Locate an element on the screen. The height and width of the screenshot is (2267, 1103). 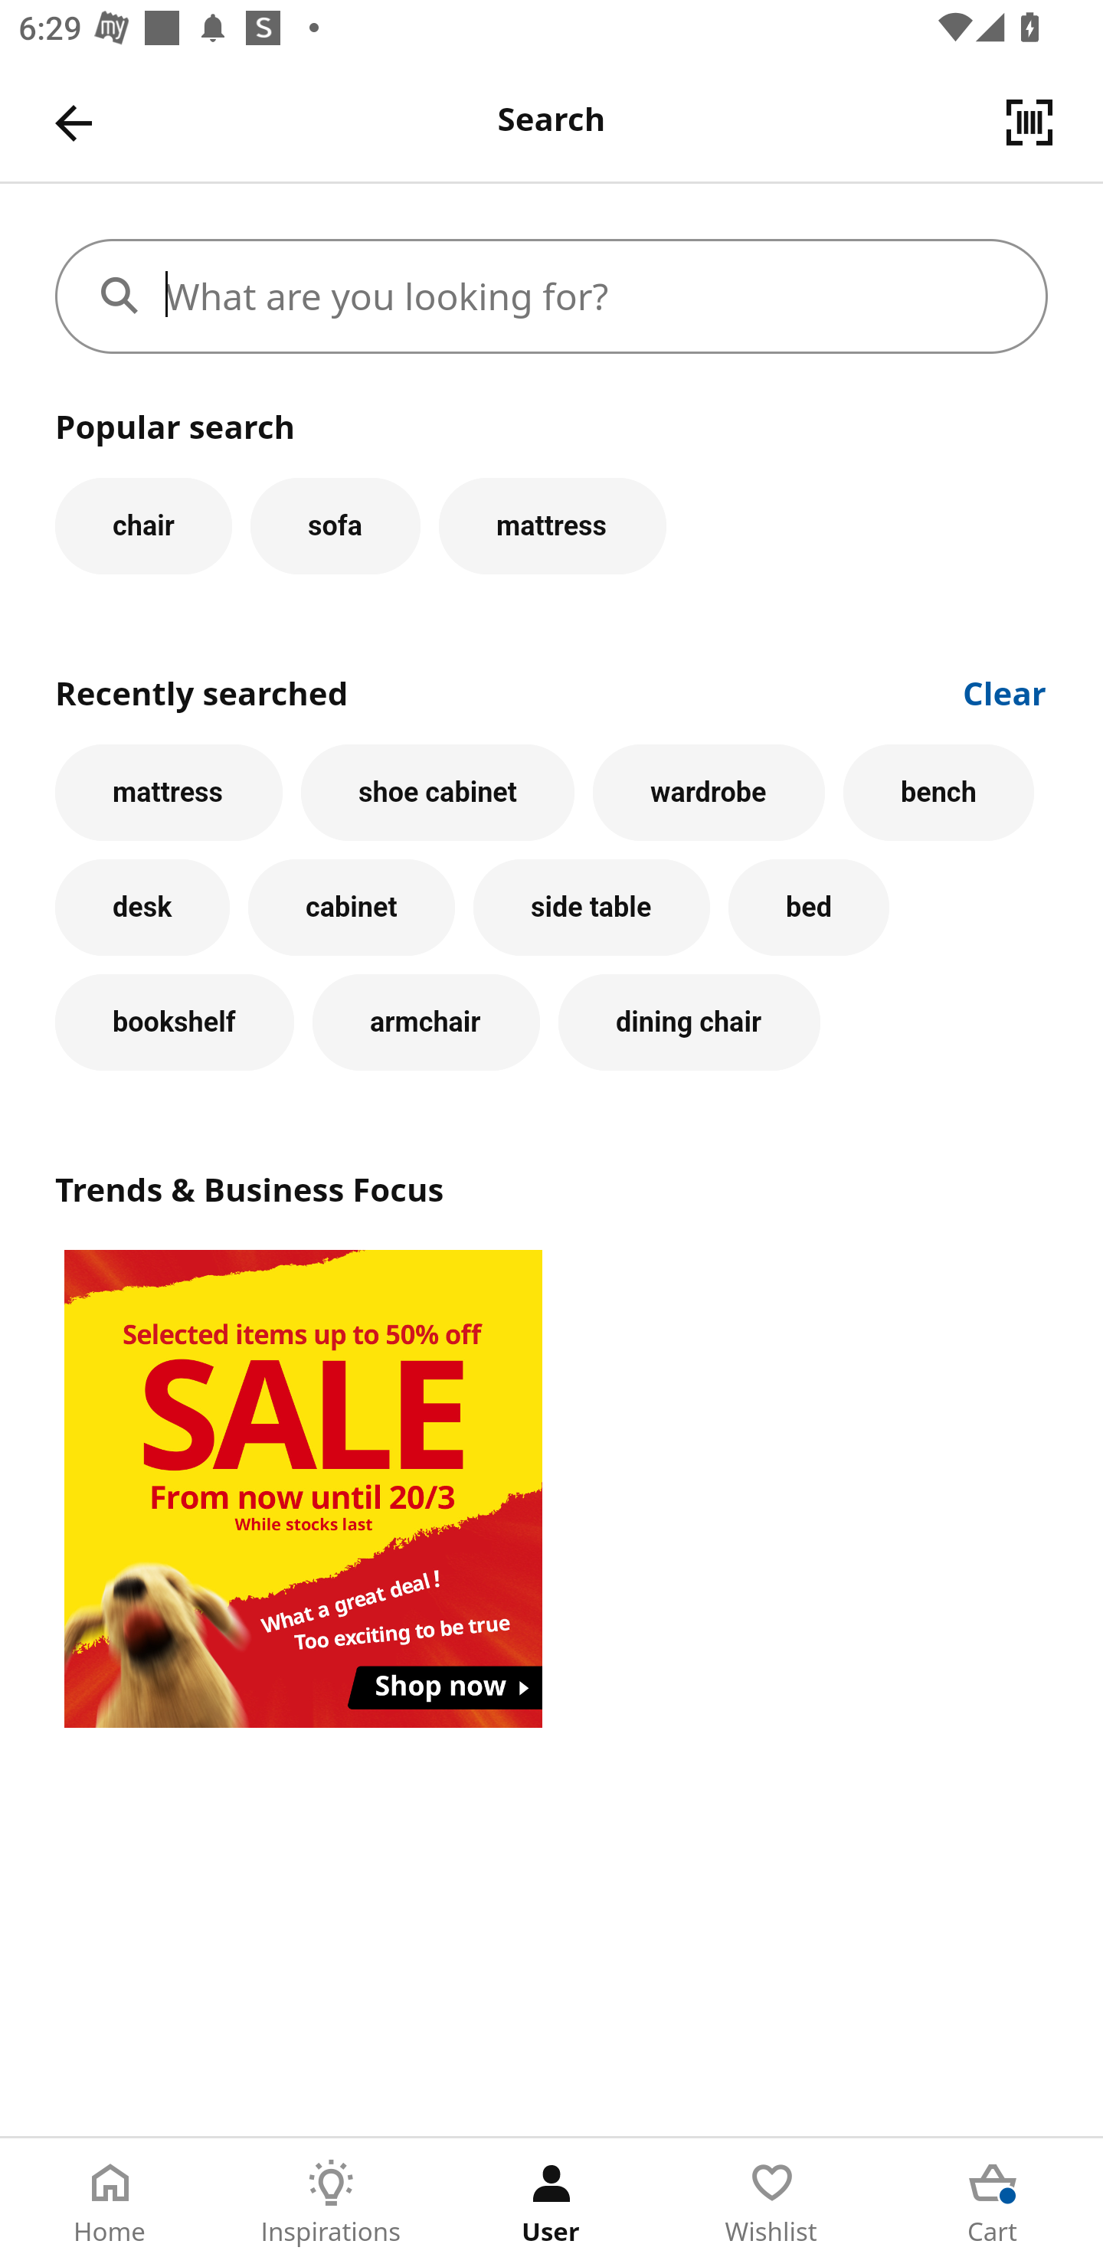
Home
Tab 1 of 5 is located at coordinates (110, 2203).